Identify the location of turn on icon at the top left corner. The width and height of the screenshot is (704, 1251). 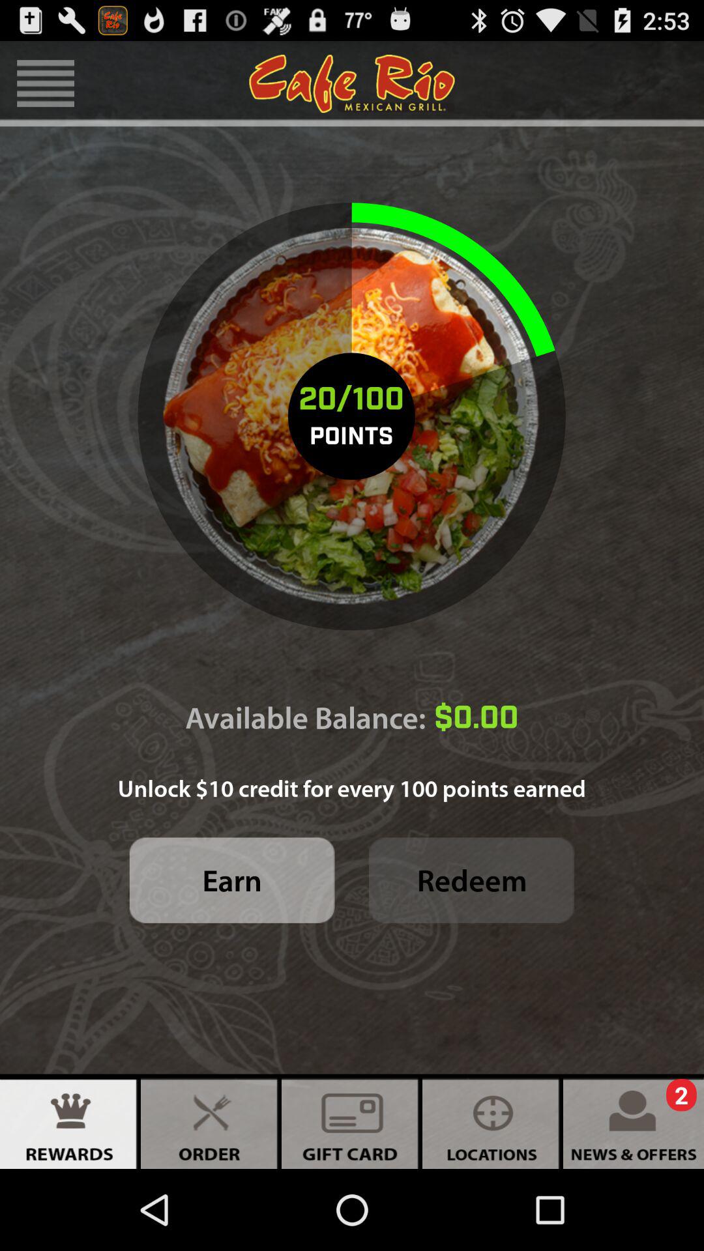
(46, 83).